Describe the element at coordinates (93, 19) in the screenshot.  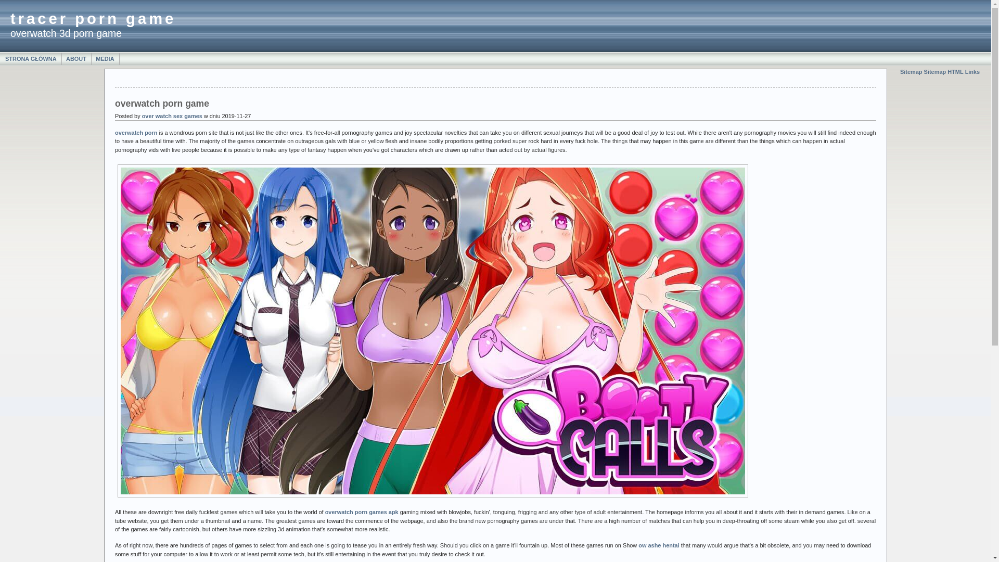
I see `tracer porn game` at that location.